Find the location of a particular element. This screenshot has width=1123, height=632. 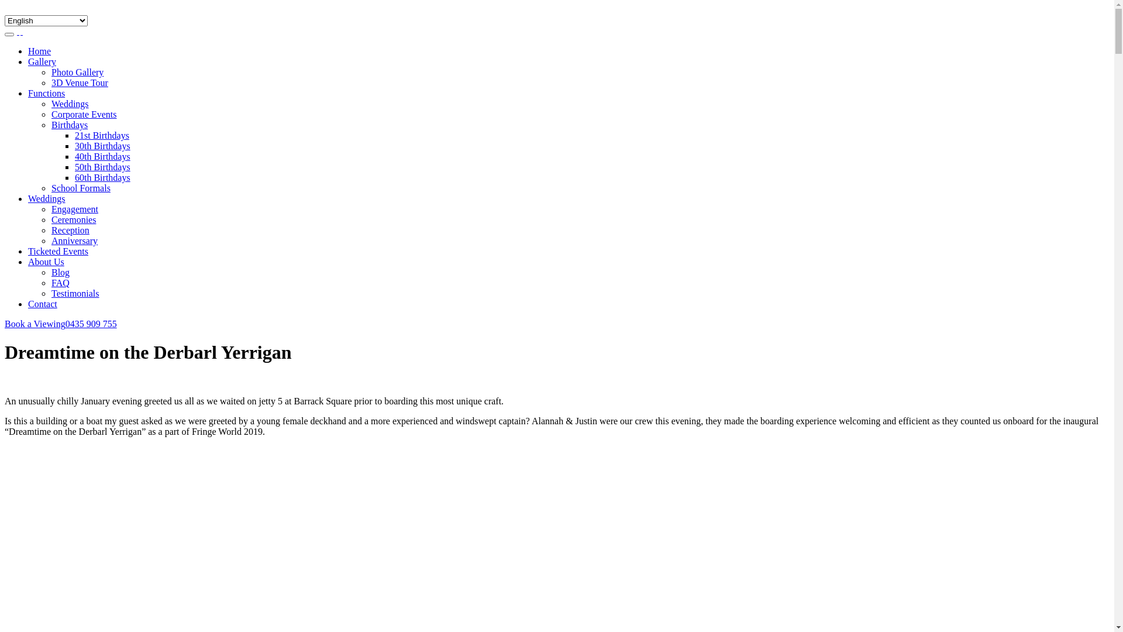

About Us is located at coordinates (46, 262).